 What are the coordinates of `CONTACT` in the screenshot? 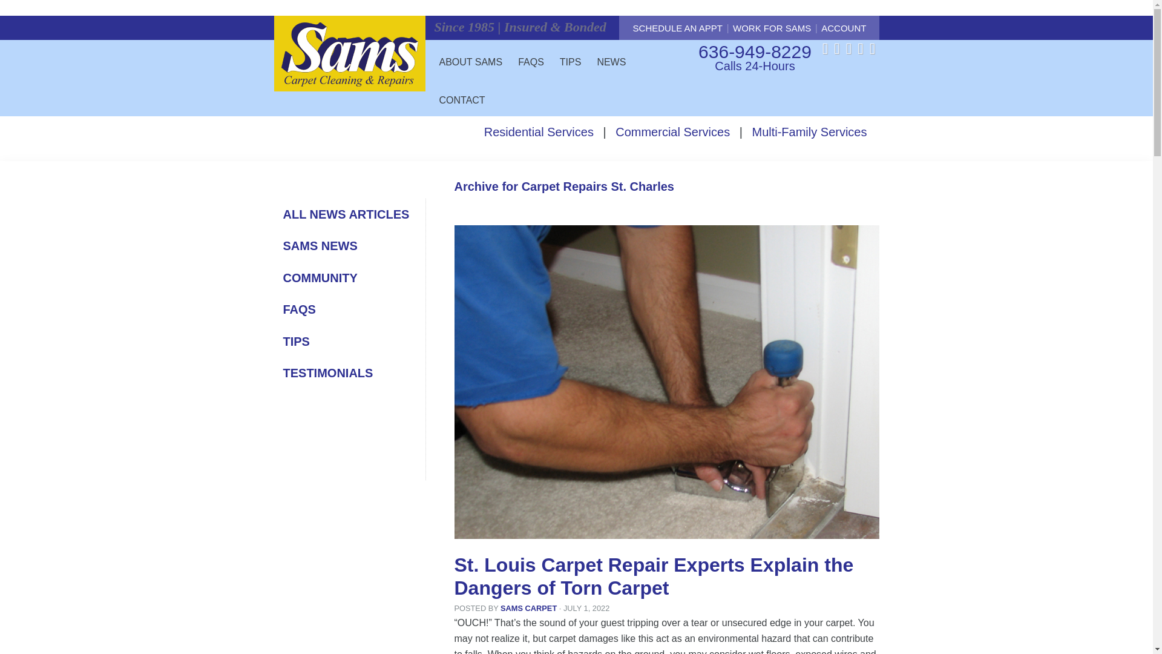 It's located at (462, 97).